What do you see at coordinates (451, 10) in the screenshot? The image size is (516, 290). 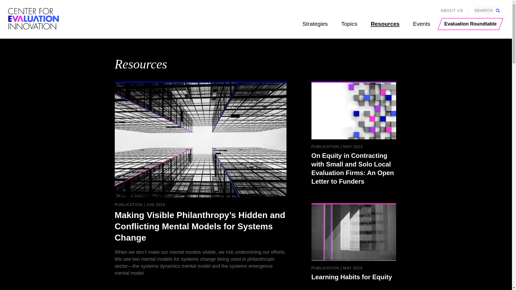 I see `ABOUT US` at bounding box center [451, 10].